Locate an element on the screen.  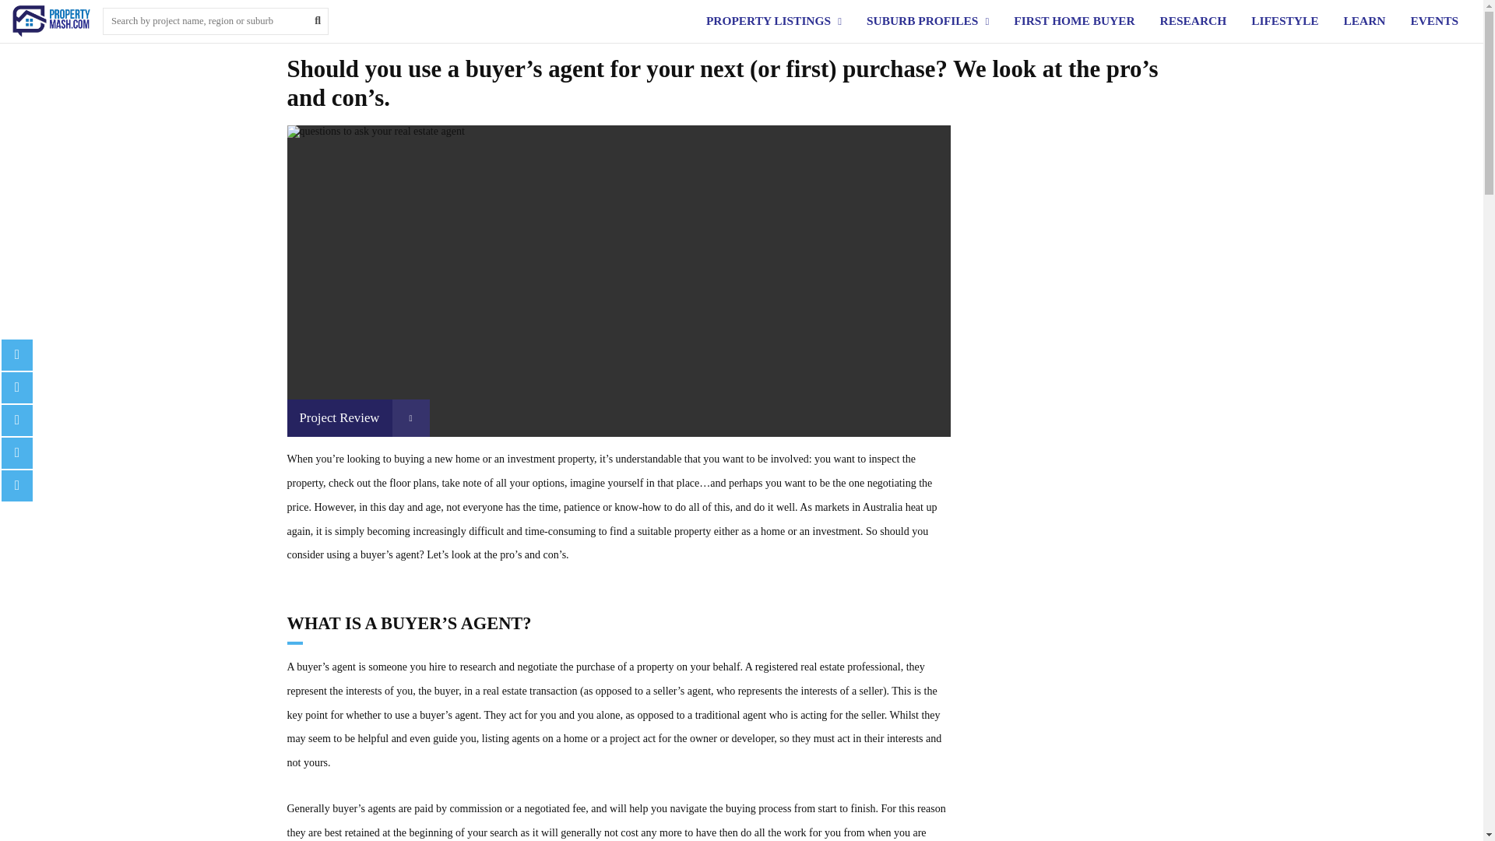
EVENTS is located at coordinates (1434, 20).